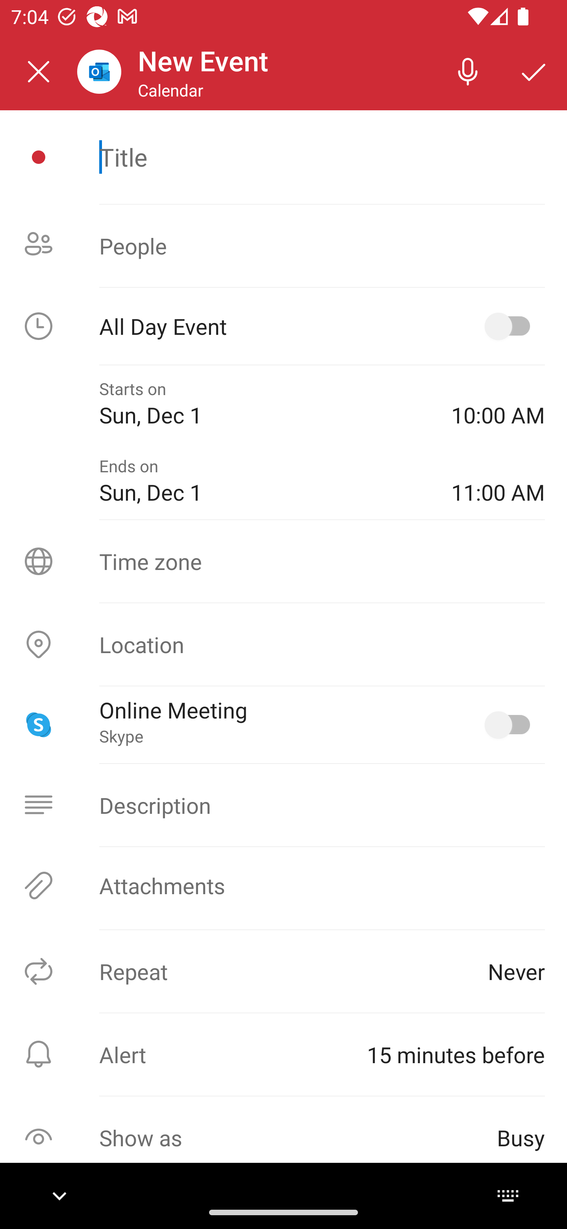  What do you see at coordinates (283, 1138) in the screenshot?
I see `Show as Busy` at bounding box center [283, 1138].